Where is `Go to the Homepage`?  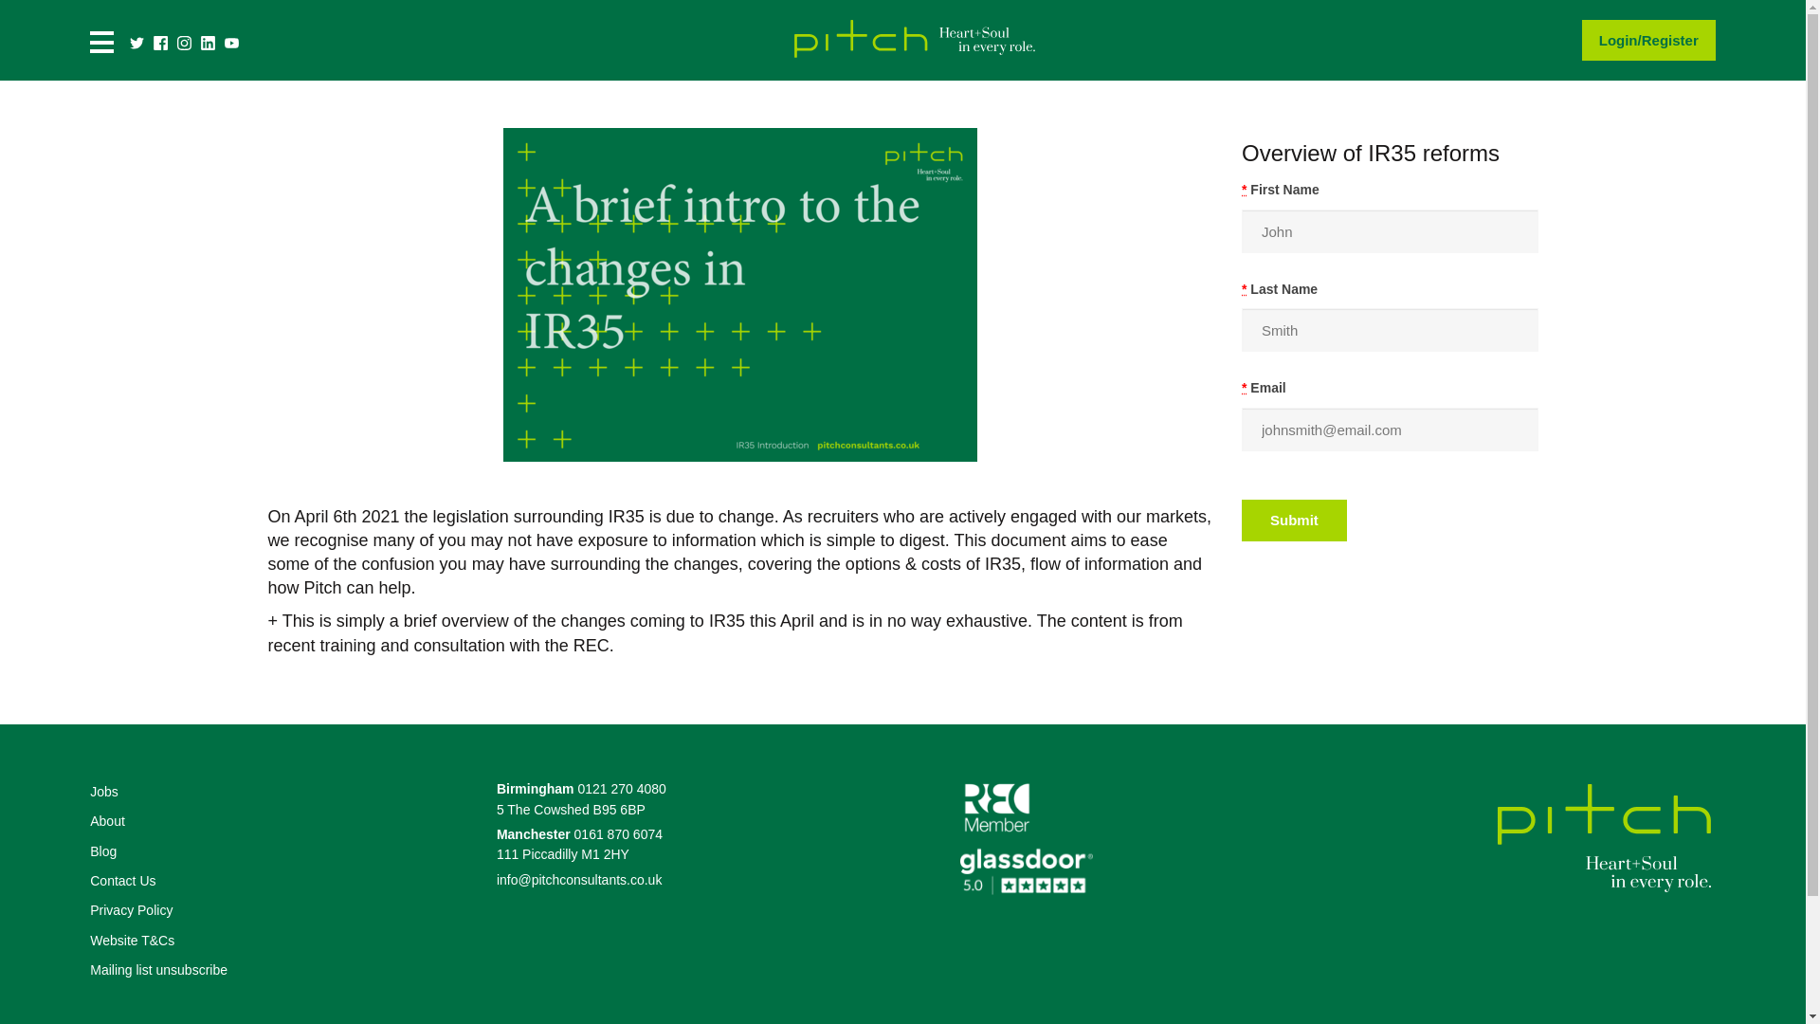 Go to the Homepage is located at coordinates (1604, 840).